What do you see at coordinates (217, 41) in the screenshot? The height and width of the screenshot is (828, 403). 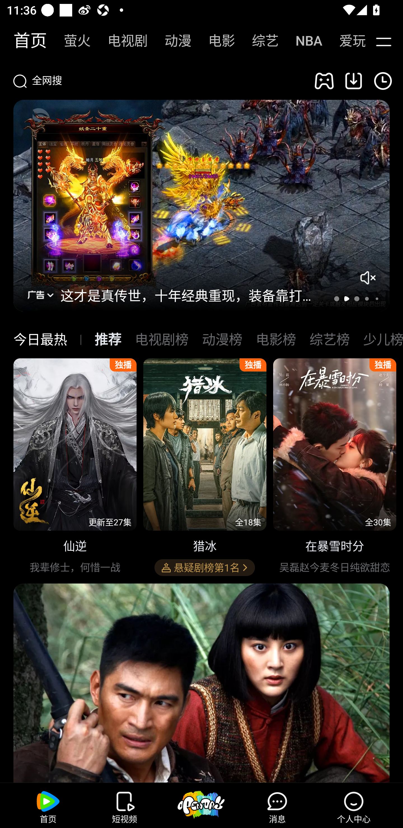 I see `电影` at bounding box center [217, 41].